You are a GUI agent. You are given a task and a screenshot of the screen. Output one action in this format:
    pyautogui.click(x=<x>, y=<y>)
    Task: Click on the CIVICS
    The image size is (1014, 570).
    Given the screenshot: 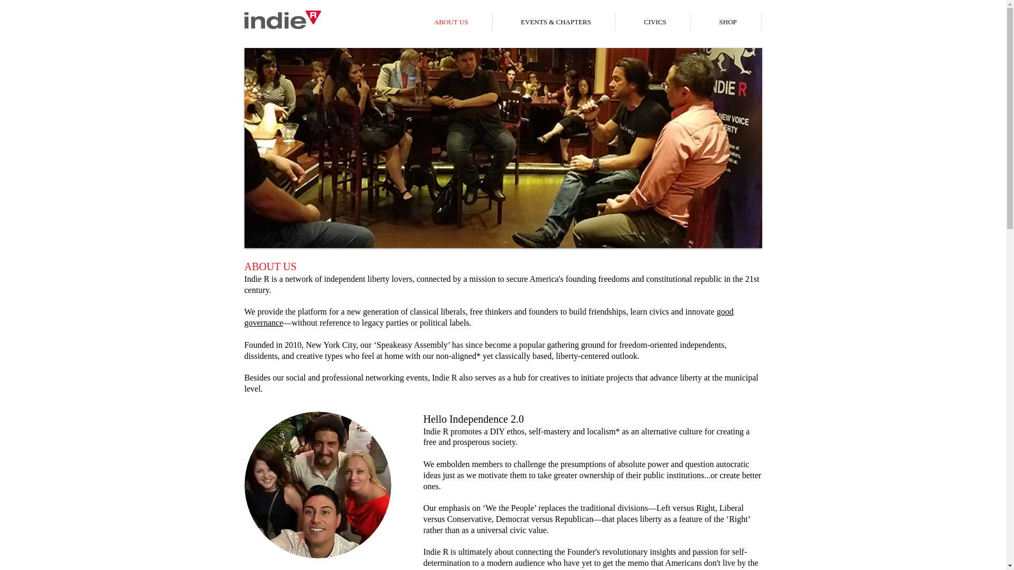 What is the action you would take?
    pyautogui.click(x=655, y=22)
    